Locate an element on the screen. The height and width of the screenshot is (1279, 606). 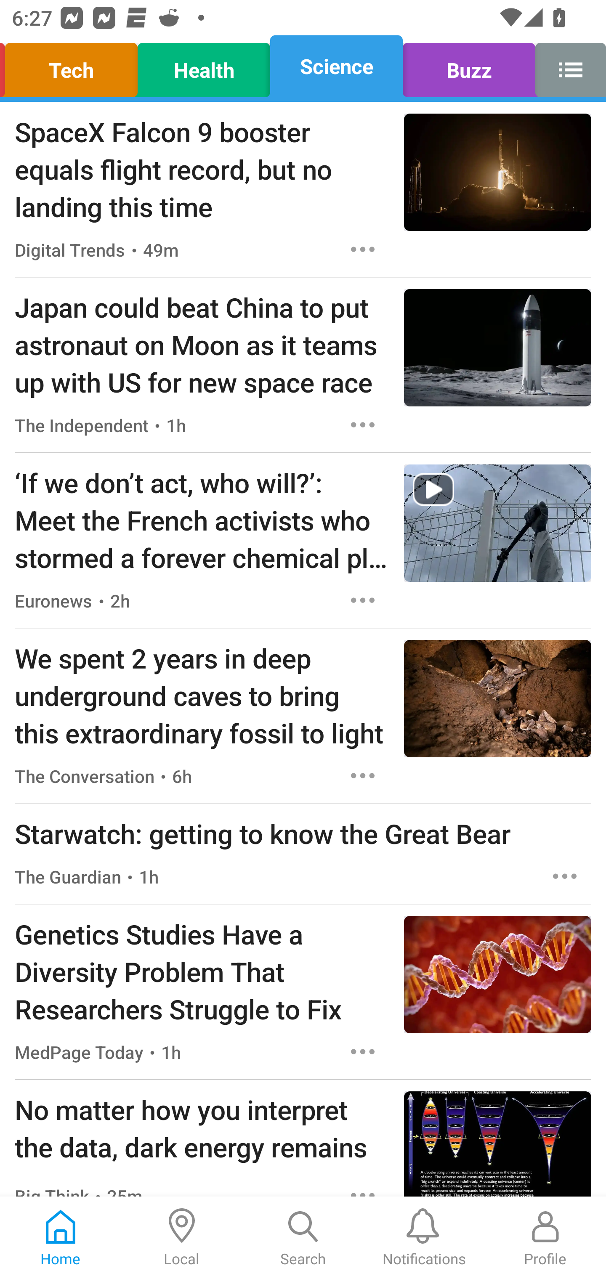
Tech is located at coordinates (73, 66).